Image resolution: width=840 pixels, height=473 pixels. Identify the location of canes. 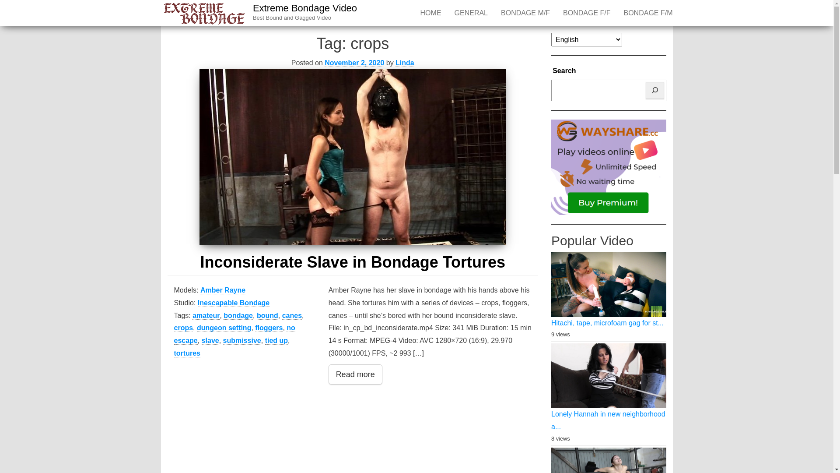
(292, 316).